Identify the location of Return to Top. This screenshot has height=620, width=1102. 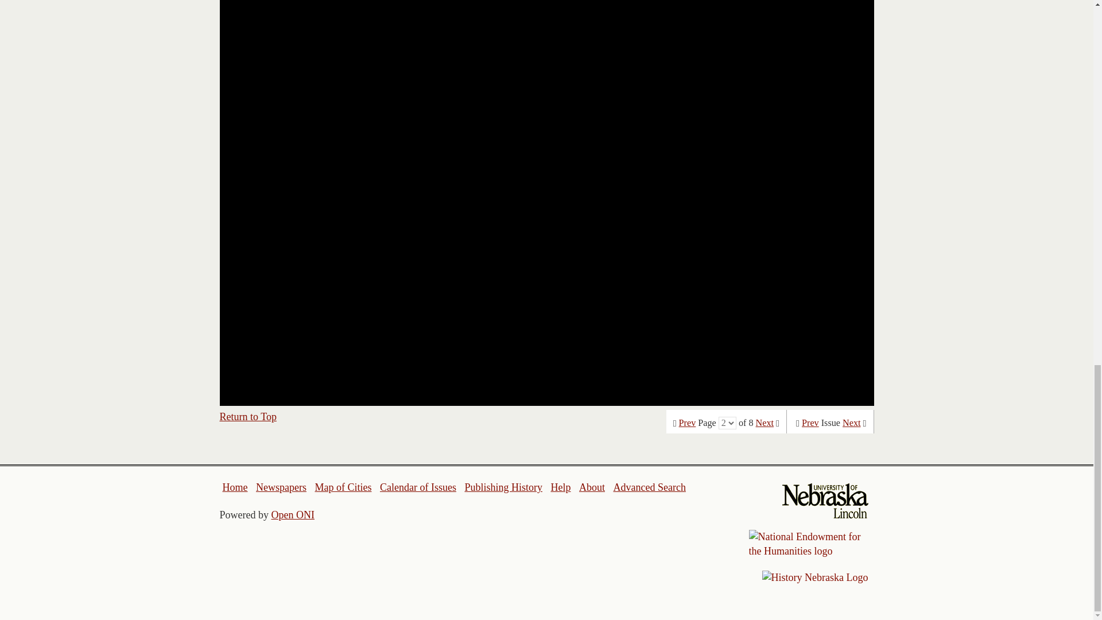
(248, 417).